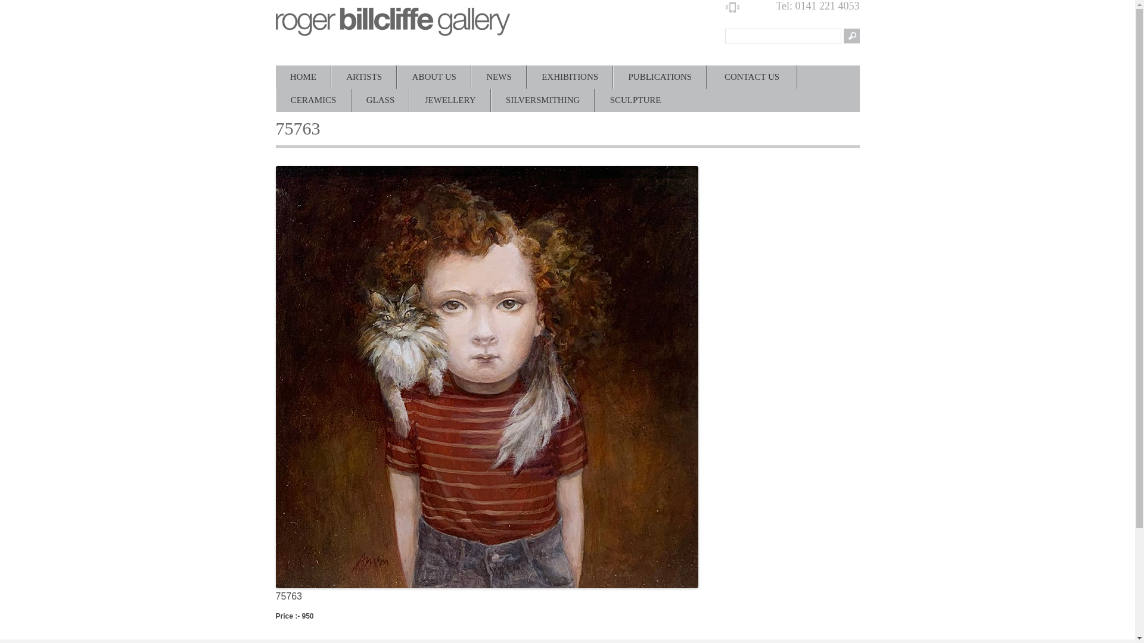  I want to click on SKIP TO CONTENT, so click(328, 77).